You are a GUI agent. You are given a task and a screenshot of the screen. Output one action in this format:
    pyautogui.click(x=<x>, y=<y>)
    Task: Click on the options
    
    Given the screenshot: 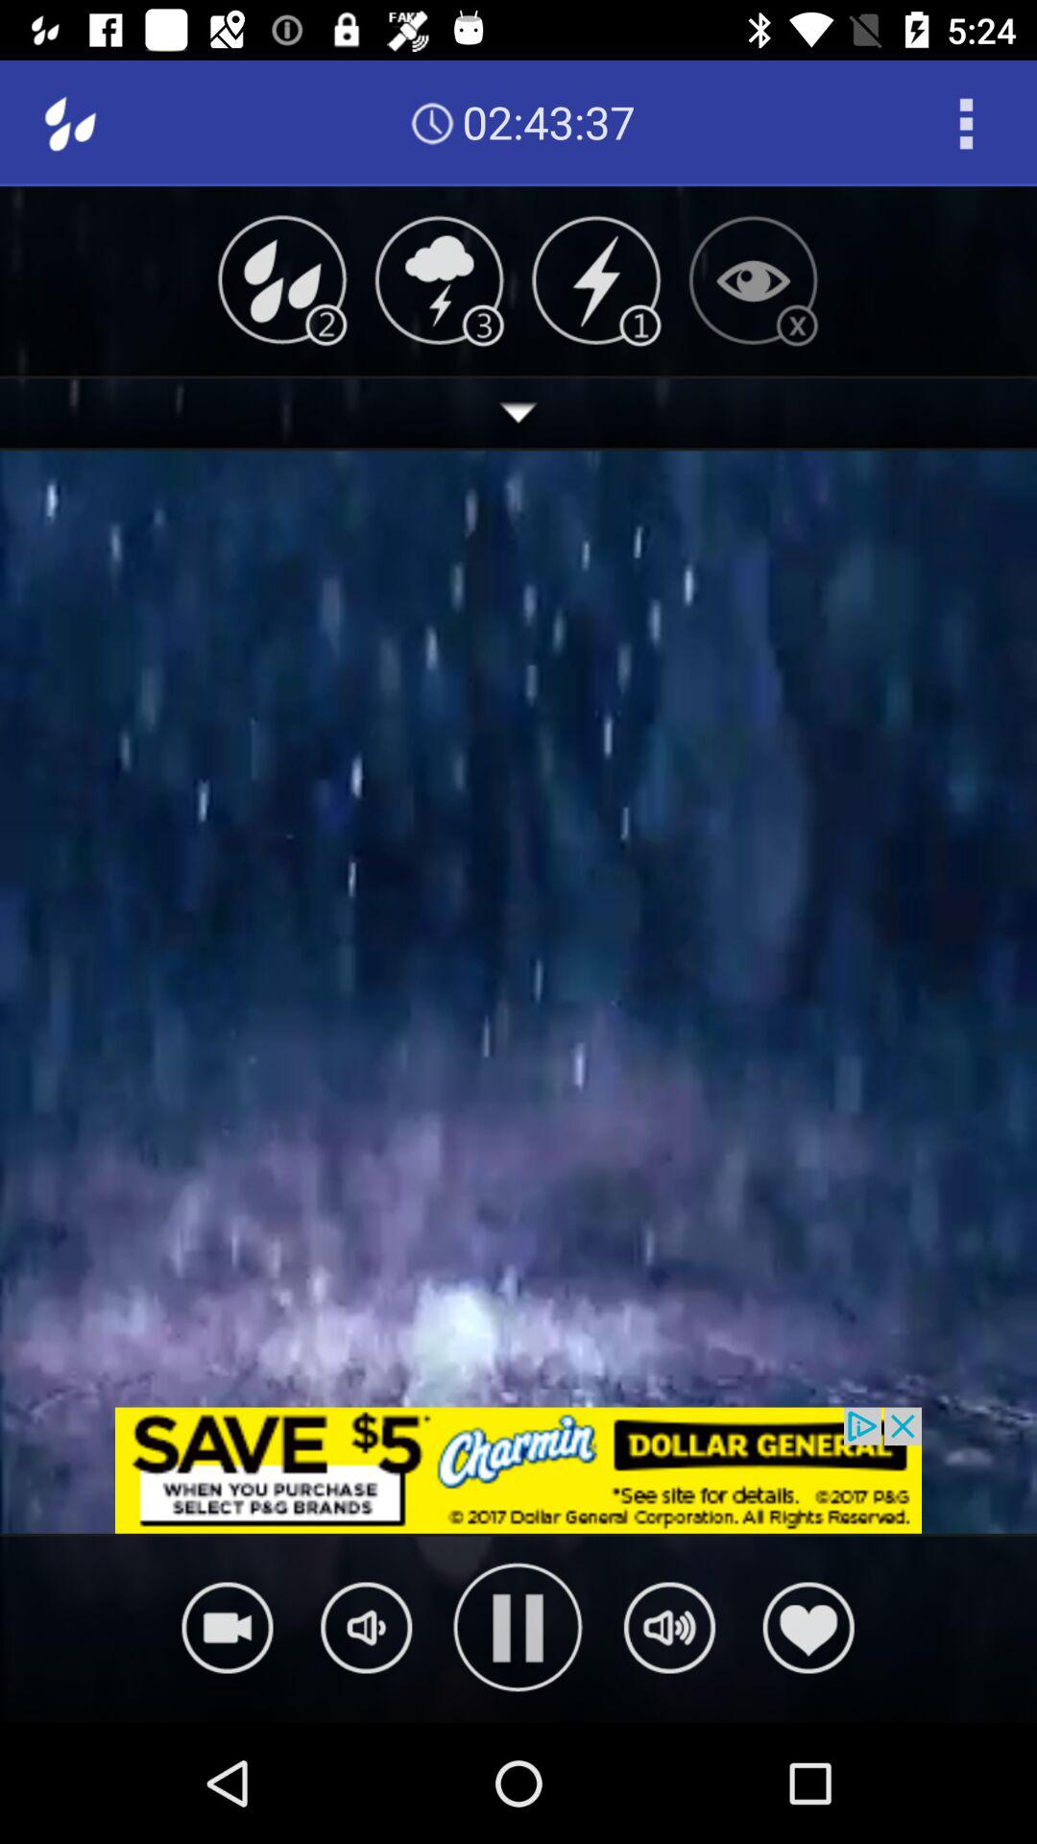 What is the action you would take?
    pyautogui.click(x=966, y=123)
    